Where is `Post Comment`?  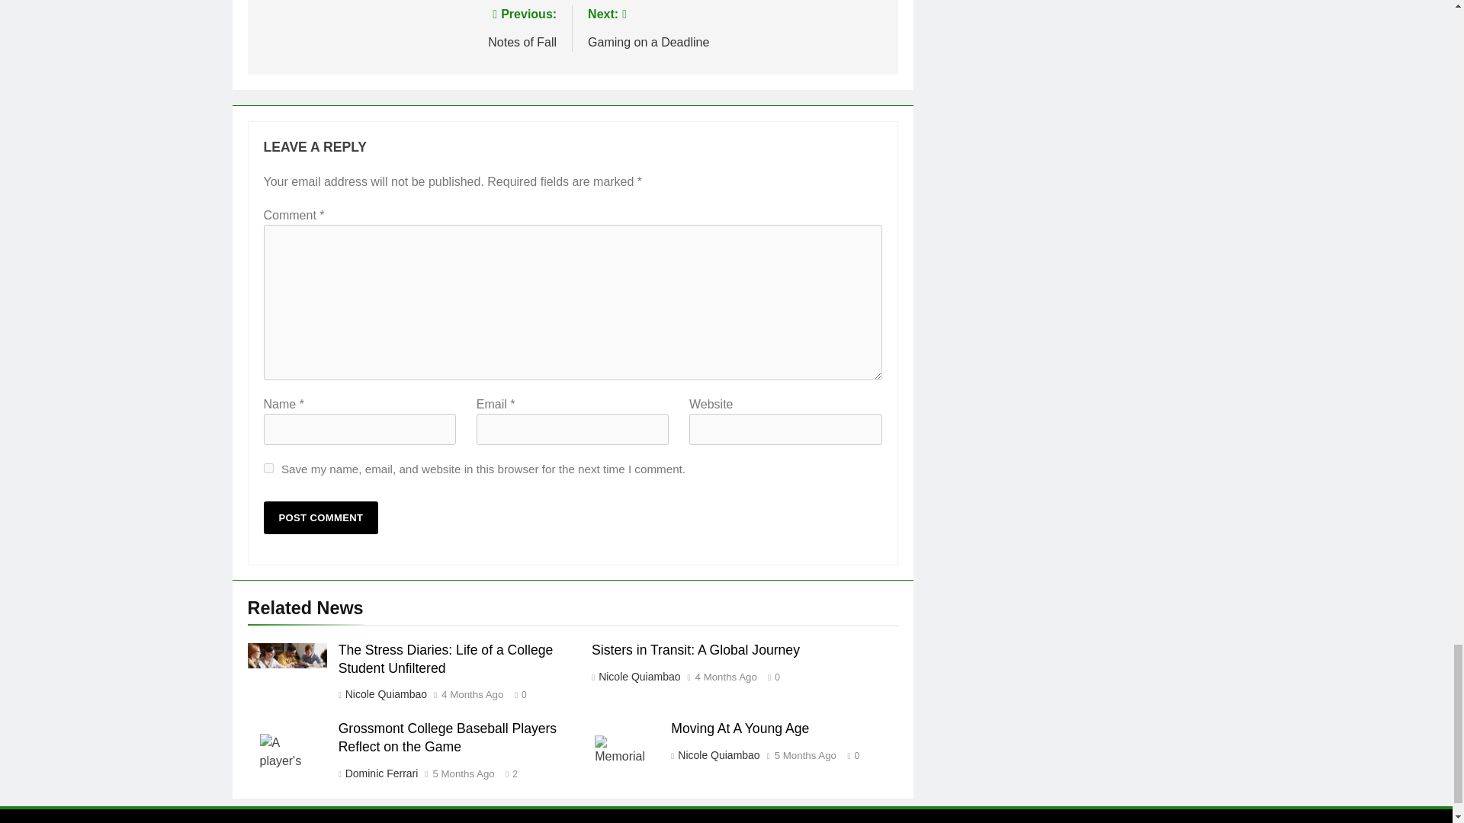
Post Comment is located at coordinates (321, 517).